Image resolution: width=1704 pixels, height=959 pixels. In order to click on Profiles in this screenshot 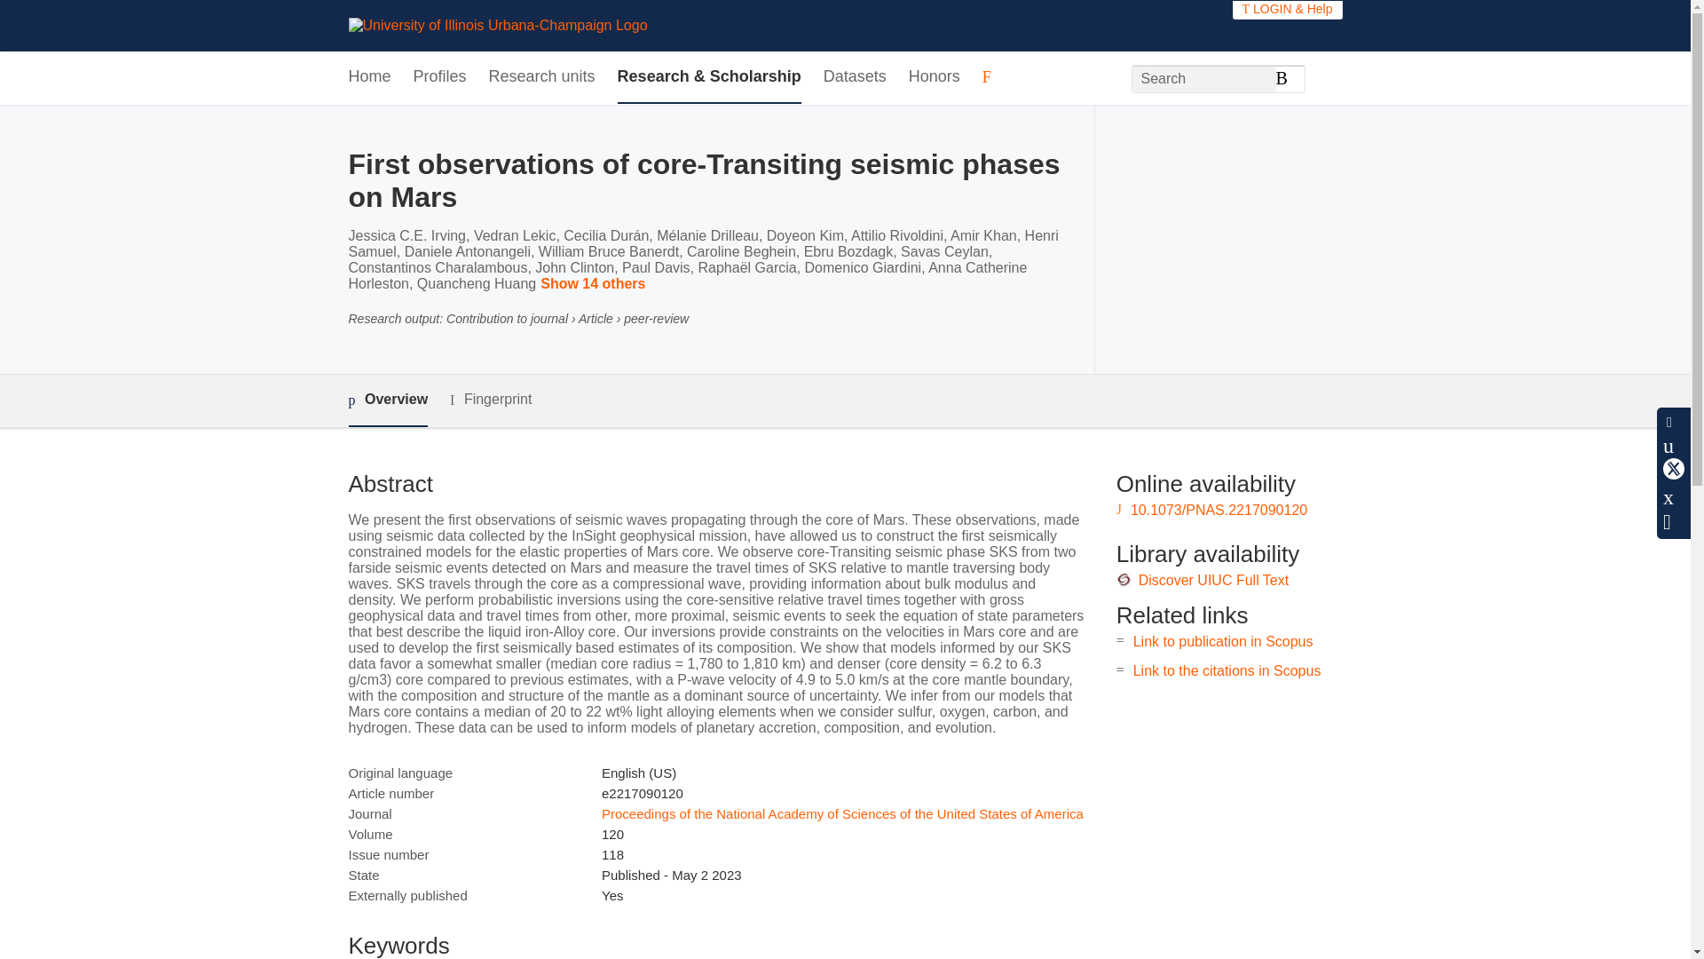, I will do `click(440, 77)`.